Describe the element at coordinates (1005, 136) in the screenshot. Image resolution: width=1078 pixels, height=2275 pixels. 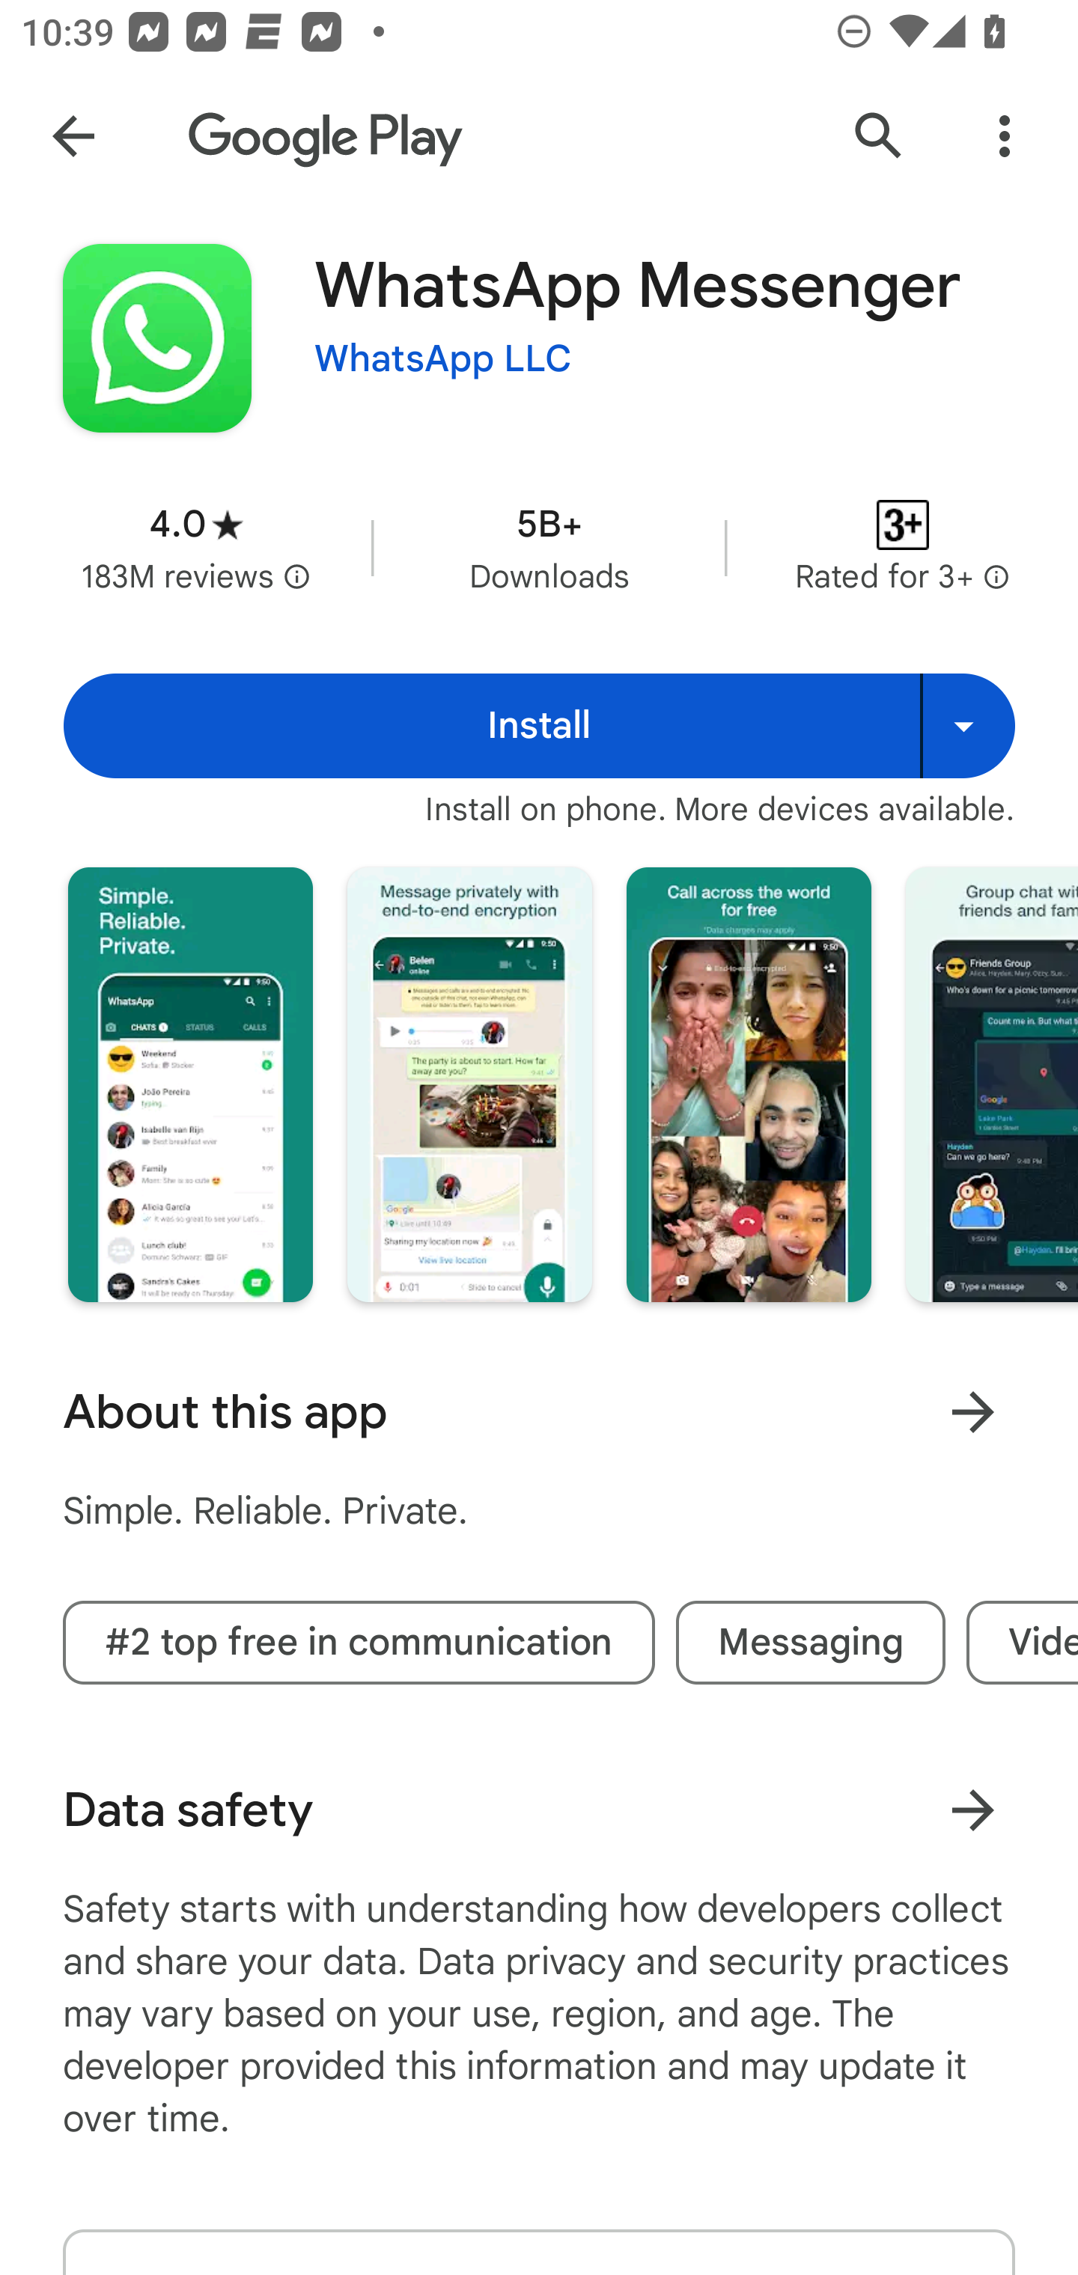
I see `More Options` at that location.